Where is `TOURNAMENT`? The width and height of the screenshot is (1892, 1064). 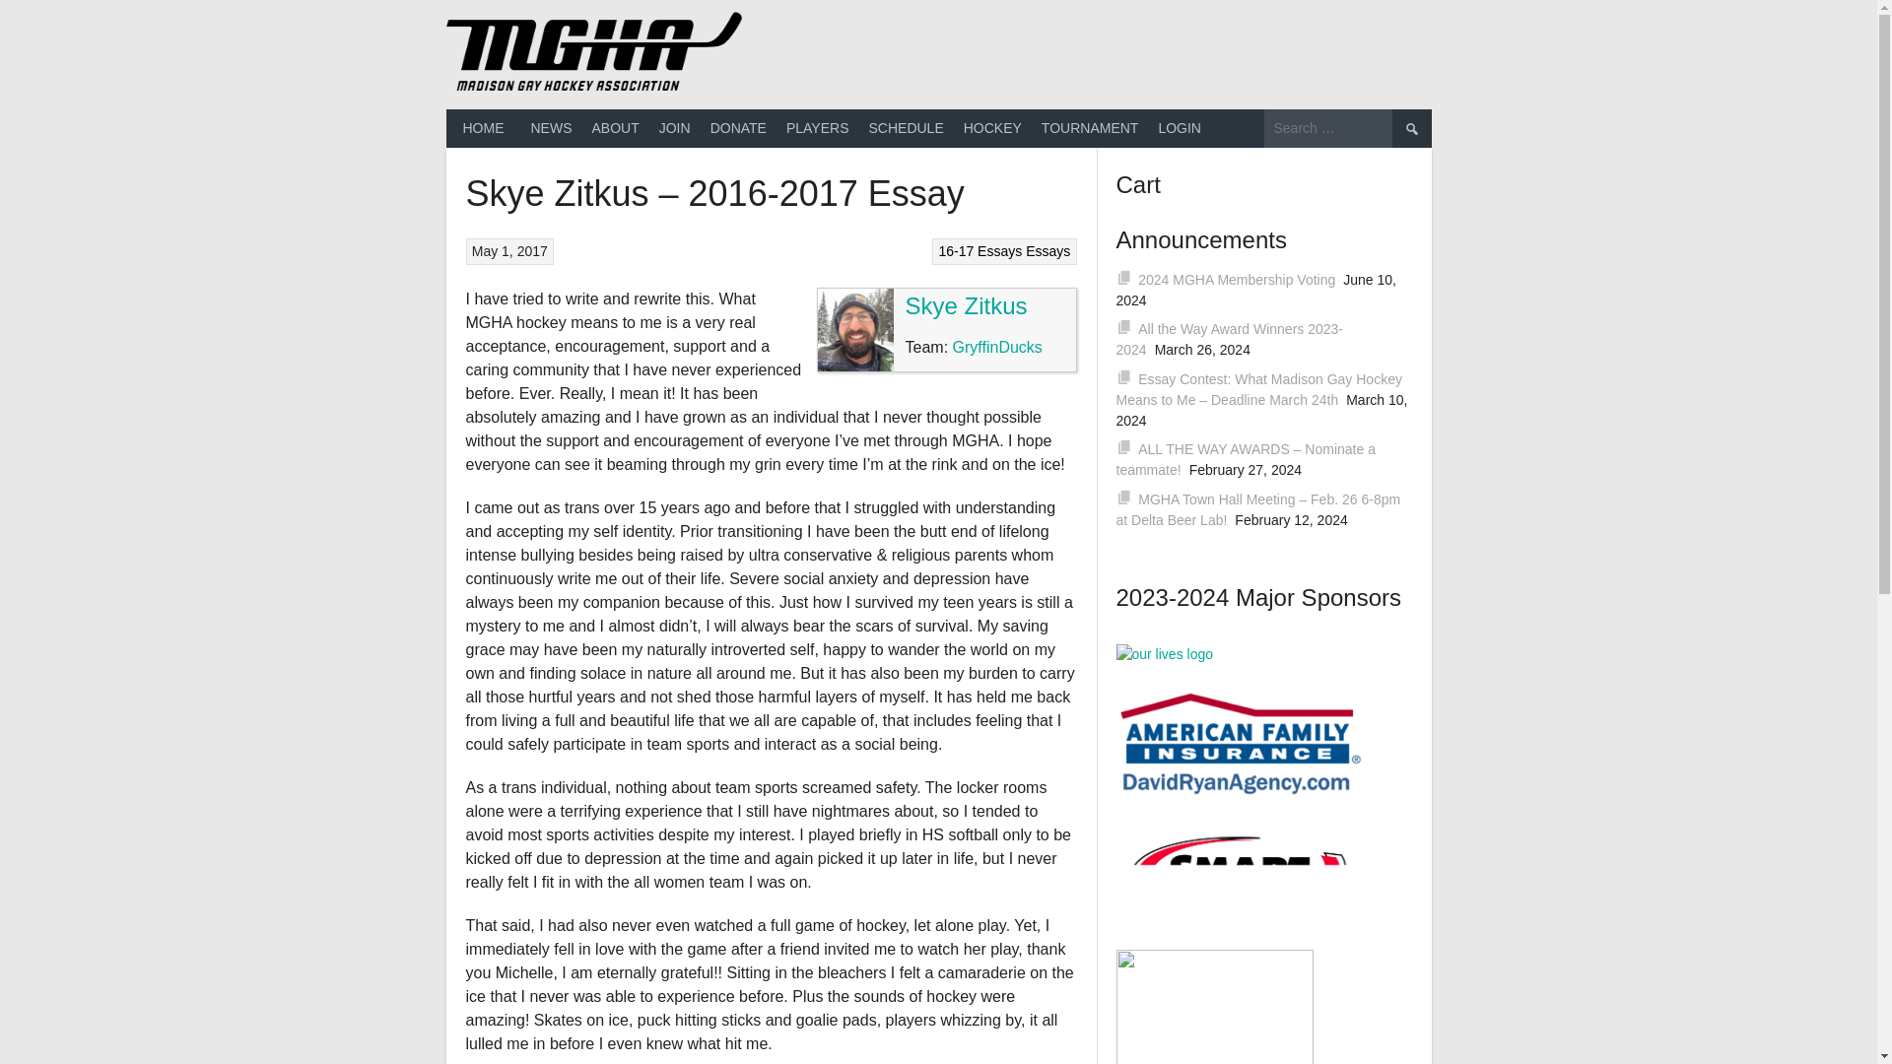
TOURNAMENT is located at coordinates (1090, 128).